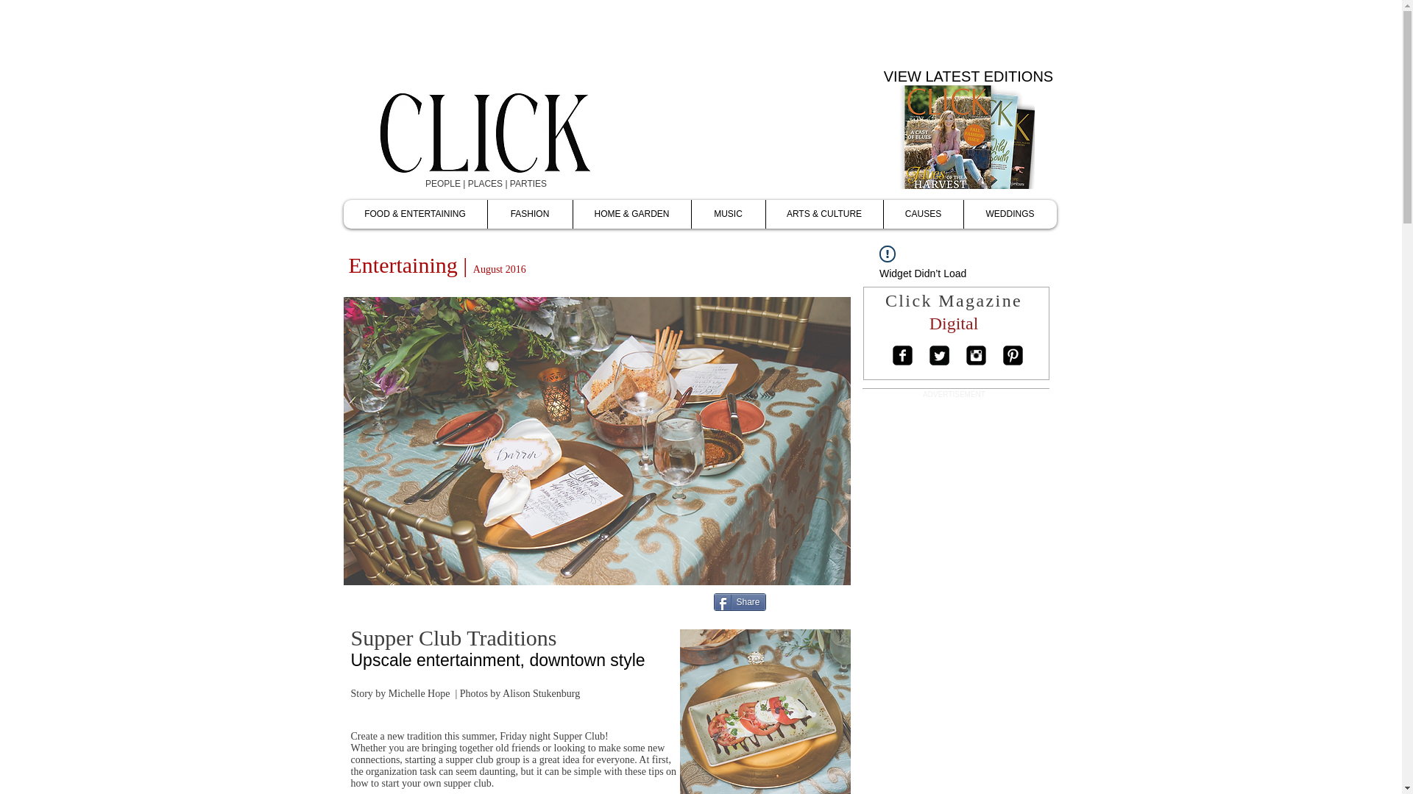 Image resolution: width=1413 pixels, height=794 pixels. What do you see at coordinates (765, 712) in the screenshot?
I see `HopeFinal-14.png` at bounding box center [765, 712].